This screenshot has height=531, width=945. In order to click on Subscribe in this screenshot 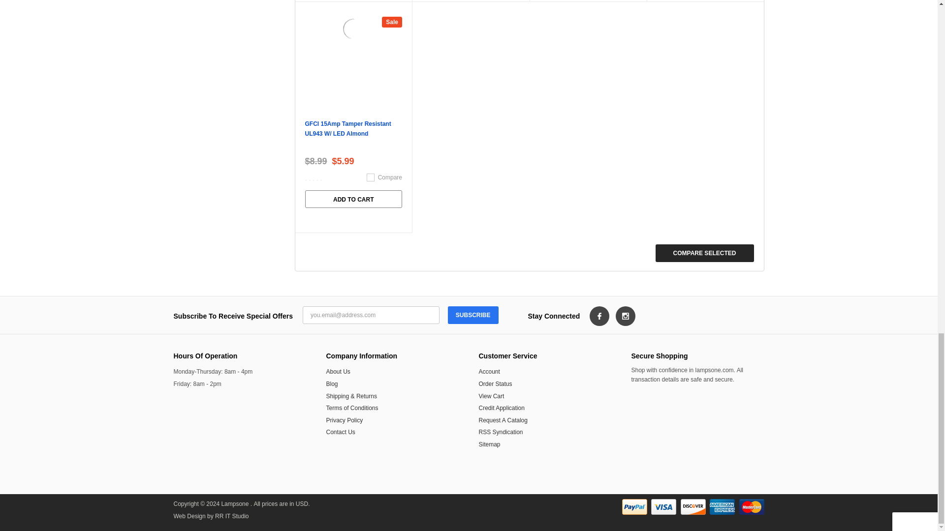, I will do `click(473, 315)`.